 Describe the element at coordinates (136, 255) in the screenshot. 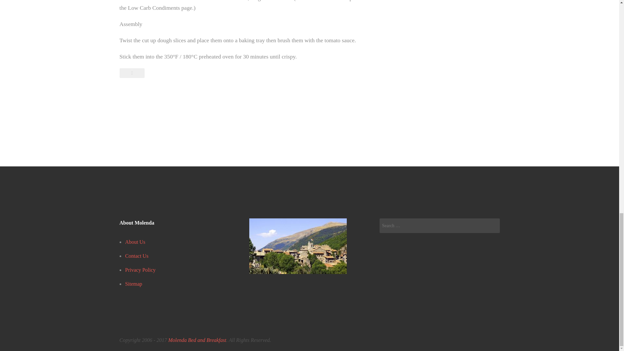

I see `Contact Us` at that location.